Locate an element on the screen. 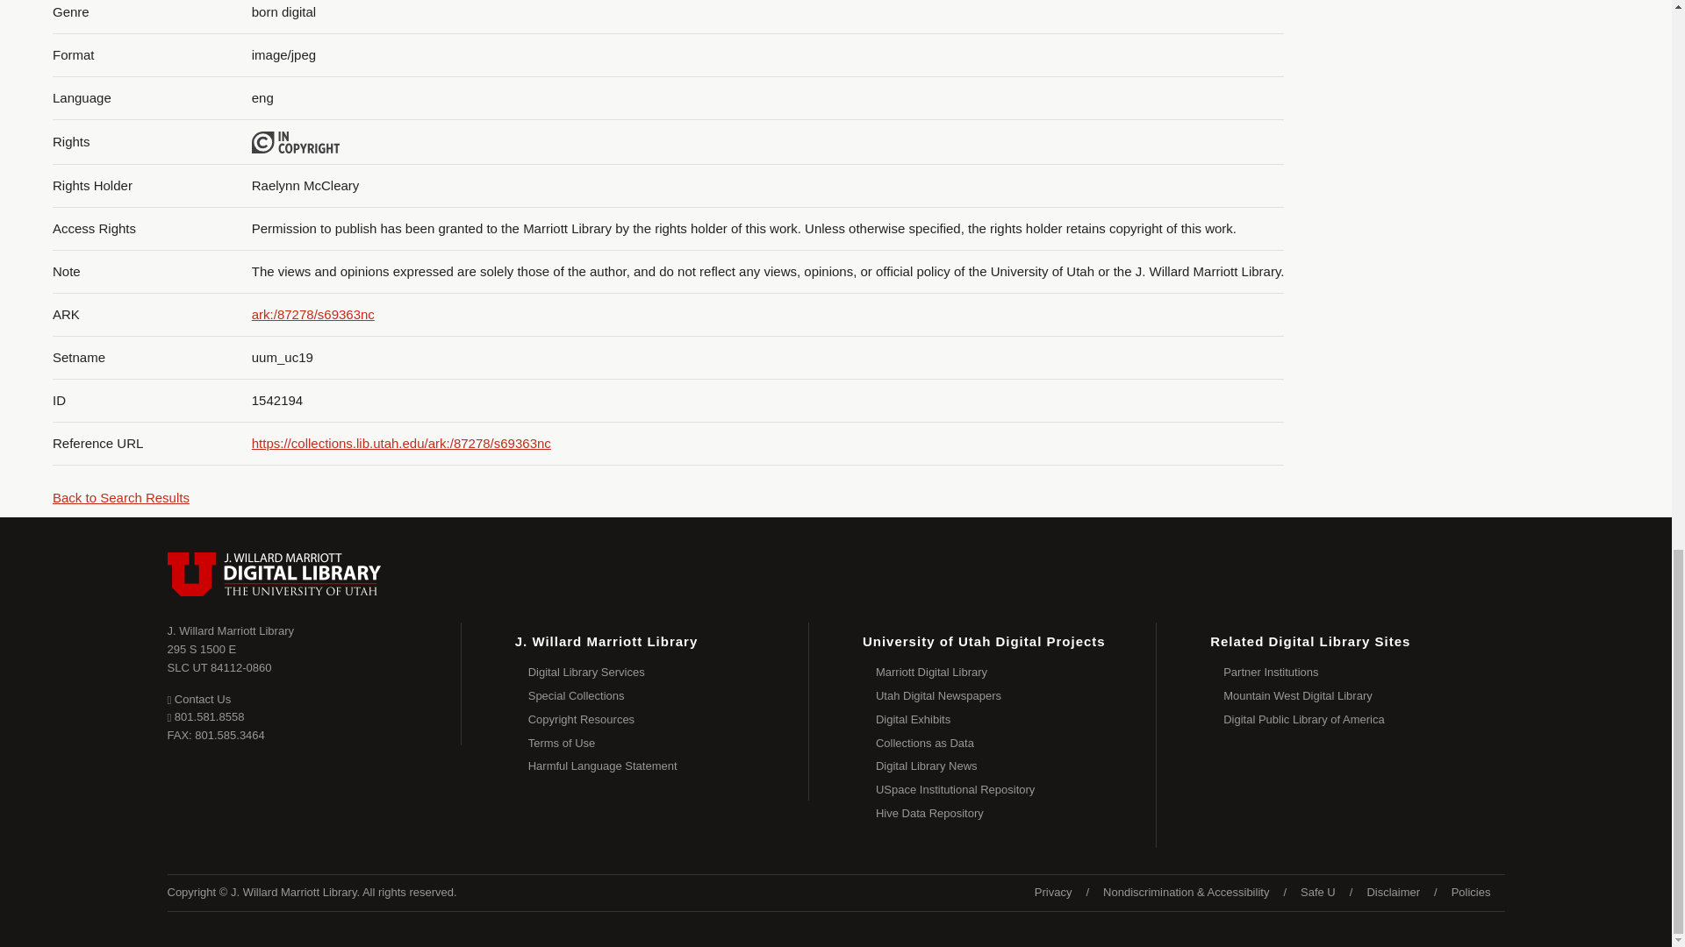 The width and height of the screenshot is (1685, 947). Copyright Resources is located at coordinates (669, 719).